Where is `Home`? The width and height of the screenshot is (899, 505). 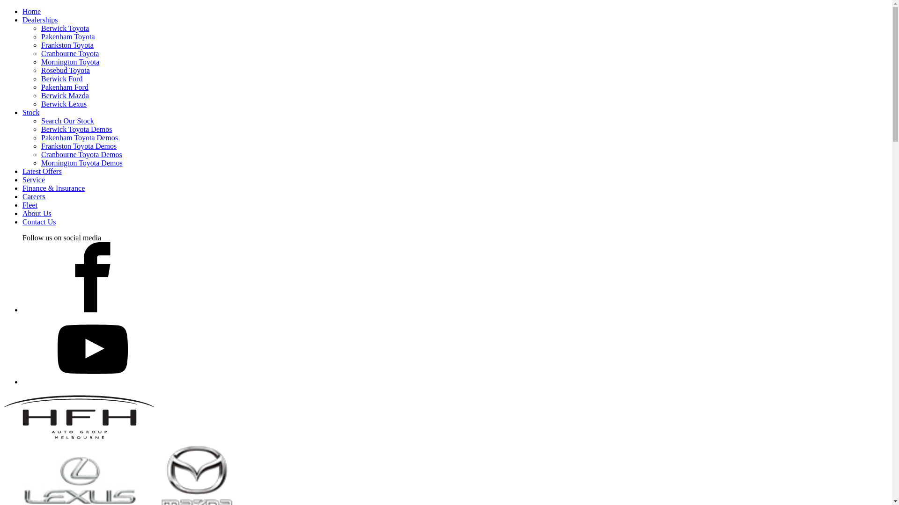 Home is located at coordinates (32, 11).